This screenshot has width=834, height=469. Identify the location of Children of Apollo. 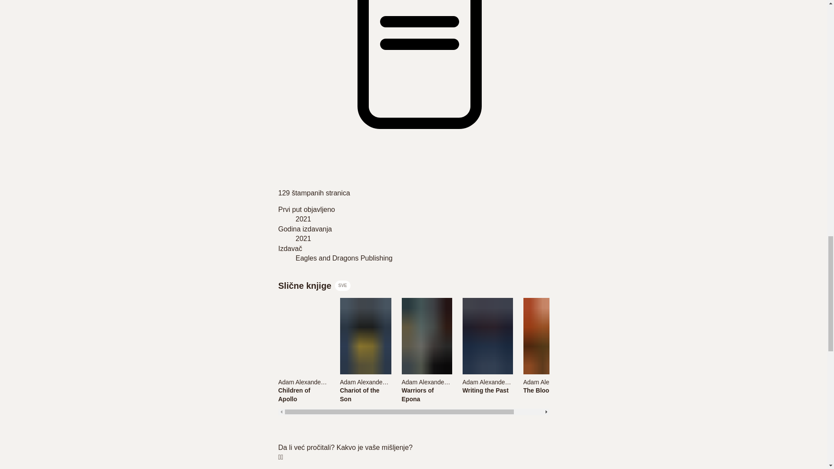
(303, 394).